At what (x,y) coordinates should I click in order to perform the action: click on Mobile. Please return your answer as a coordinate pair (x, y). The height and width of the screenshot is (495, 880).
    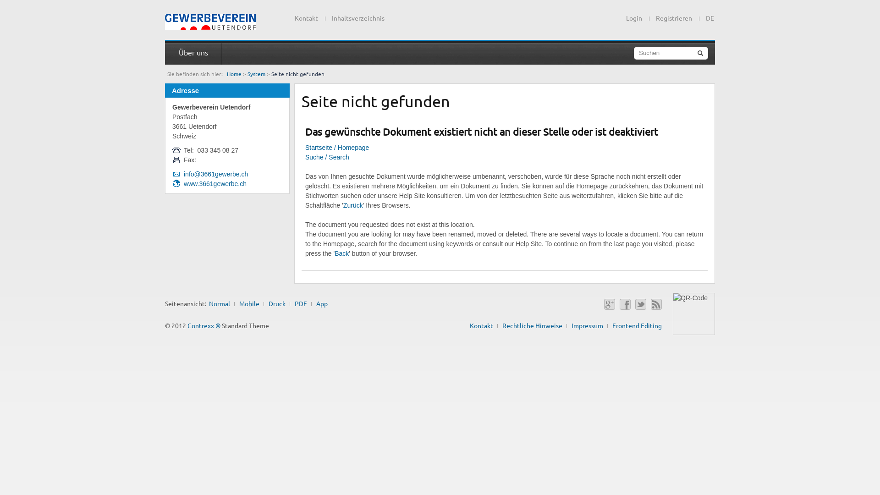
    Looking at the image, I should click on (249, 303).